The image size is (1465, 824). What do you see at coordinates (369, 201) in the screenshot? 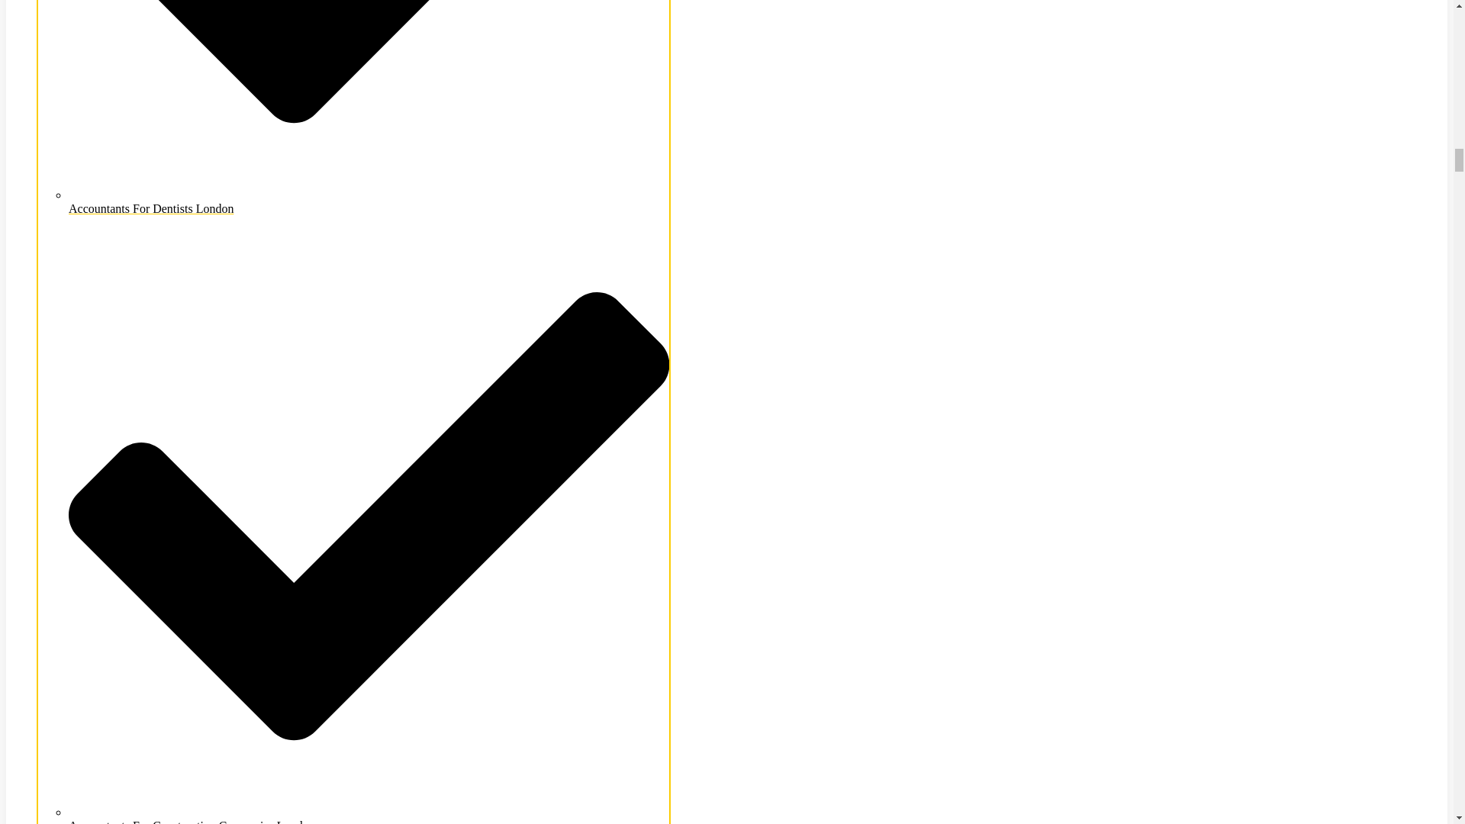
I see `Accountants For Dentists London` at bounding box center [369, 201].